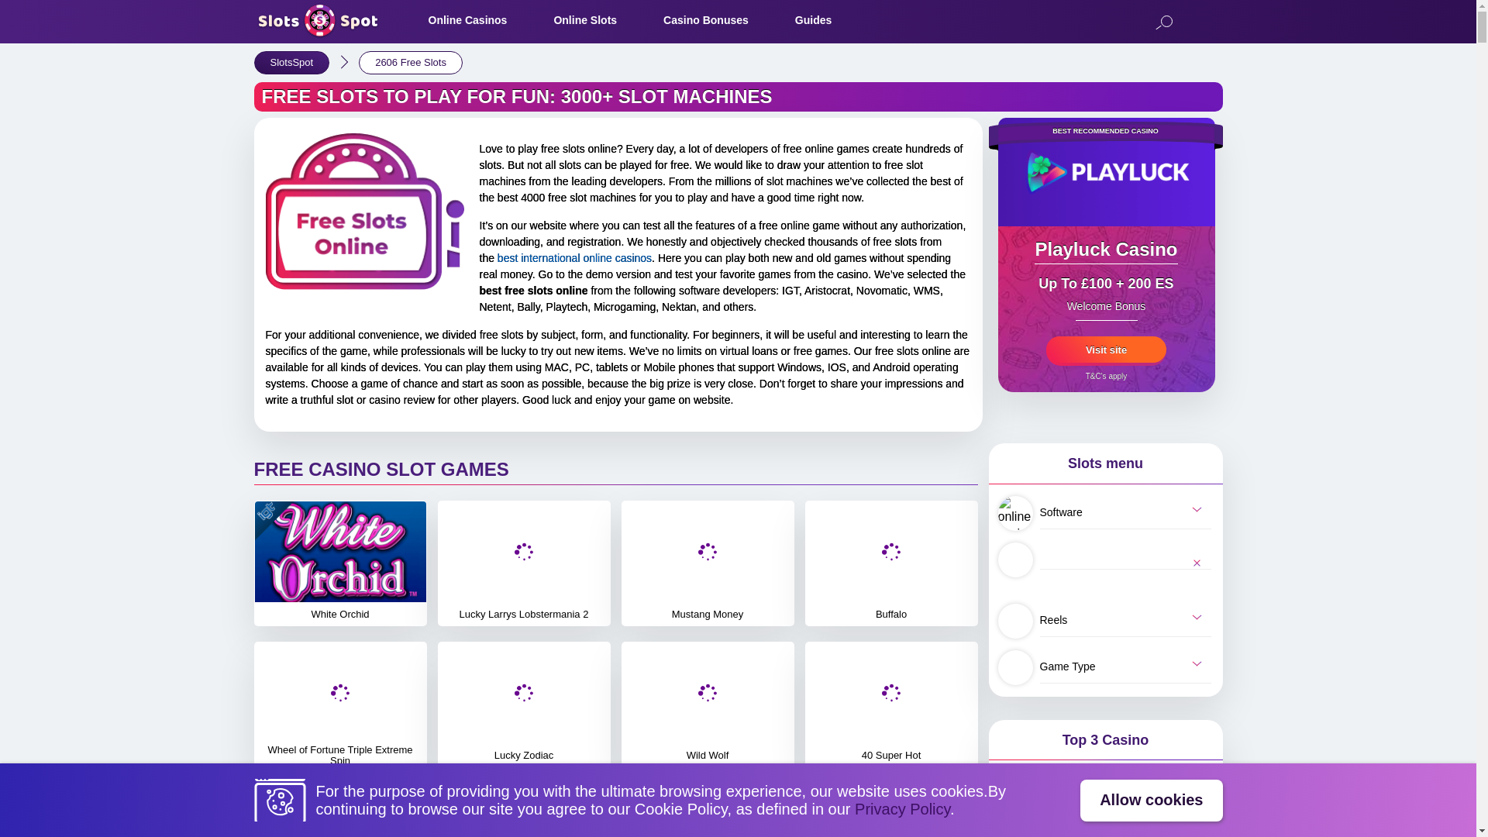  Describe the element at coordinates (707, 563) in the screenshot. I see `play Mustang Money slot machine` at that location.